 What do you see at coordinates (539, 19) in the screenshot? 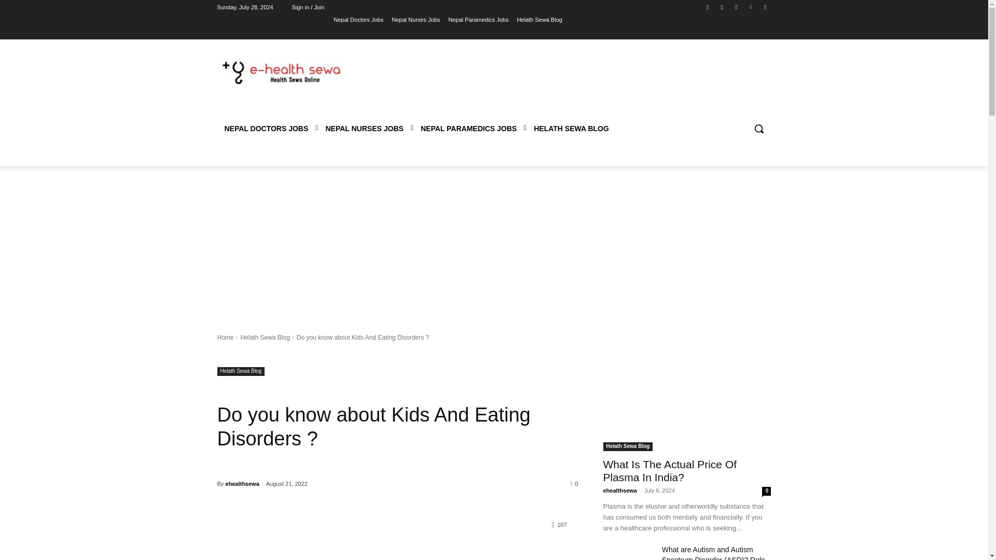
I see `Helath Sewa Blog` at bounding box center [539, 19].